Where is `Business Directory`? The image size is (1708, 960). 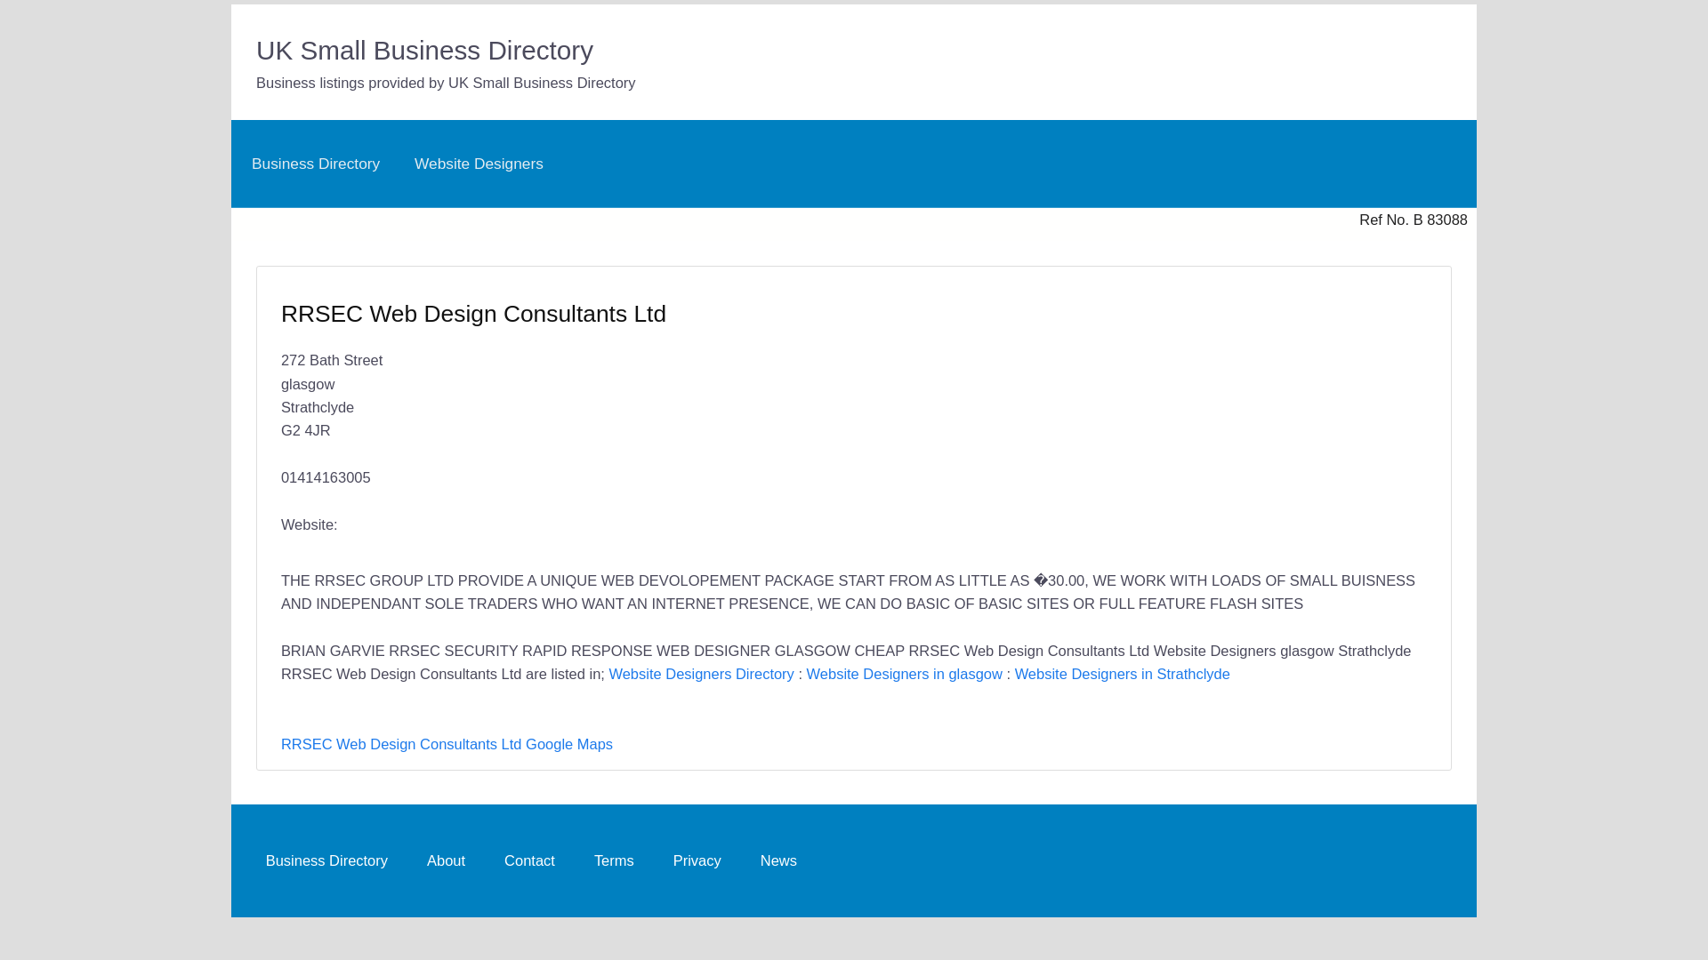
Business Directory is located at coordinates (315, 164).